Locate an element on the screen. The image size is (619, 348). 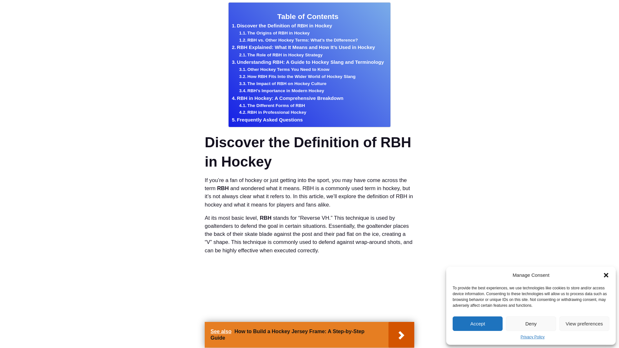
RBH in Professional Hockey is located at coordinates (273, 112).